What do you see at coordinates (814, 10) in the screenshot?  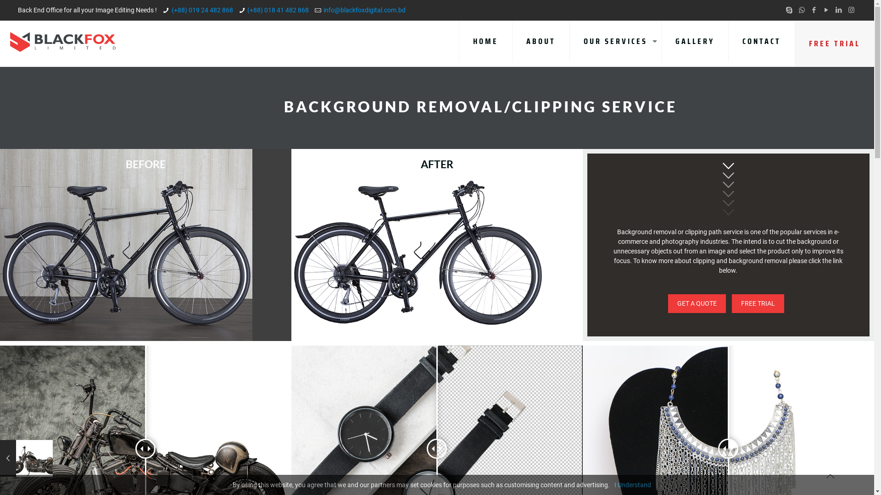 I see `Facebook` at bounding box center [814, 10].